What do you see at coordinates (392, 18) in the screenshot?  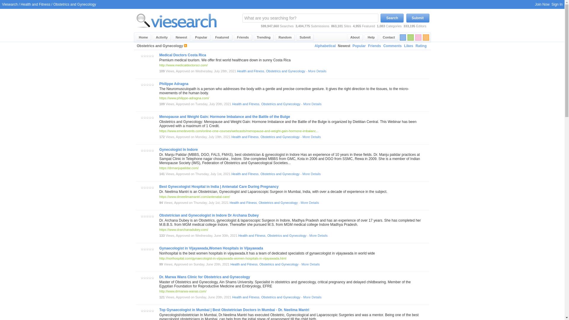 I see `Search` at bounding box center [392, 18].